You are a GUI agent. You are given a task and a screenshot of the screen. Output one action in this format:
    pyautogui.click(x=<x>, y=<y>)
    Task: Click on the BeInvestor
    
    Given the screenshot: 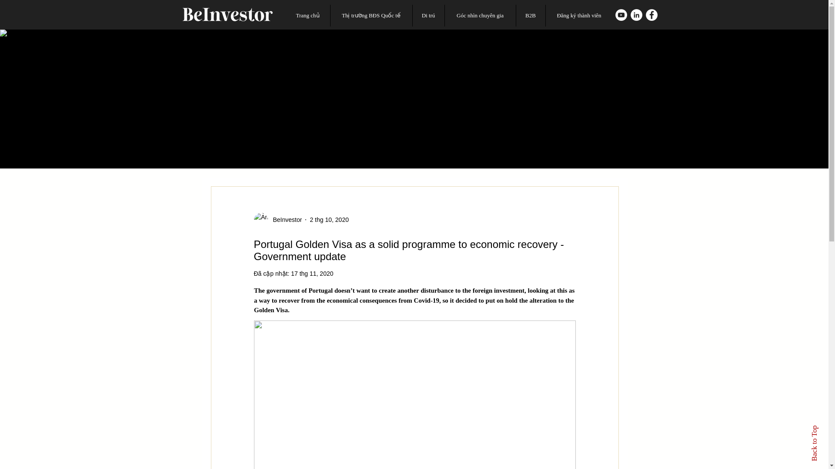 What is the action you would take?
    pyautogui.click(x=278, y=220)
    